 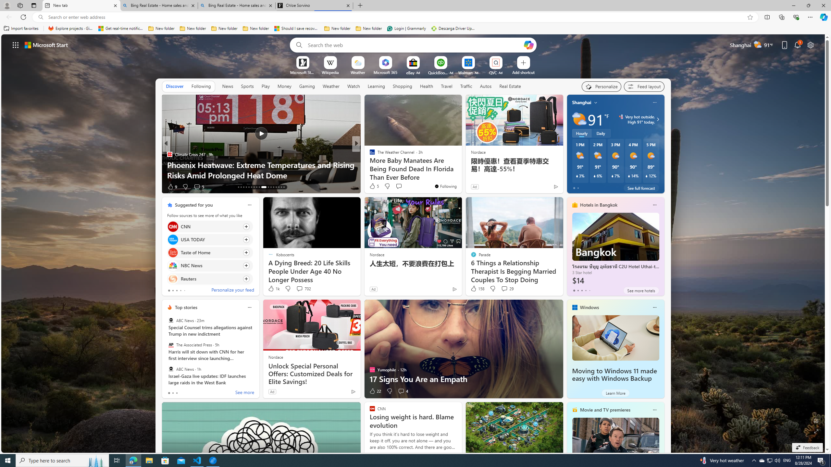 I want to click on Click to follow source Taste of Home, so click(x=210, y=252).